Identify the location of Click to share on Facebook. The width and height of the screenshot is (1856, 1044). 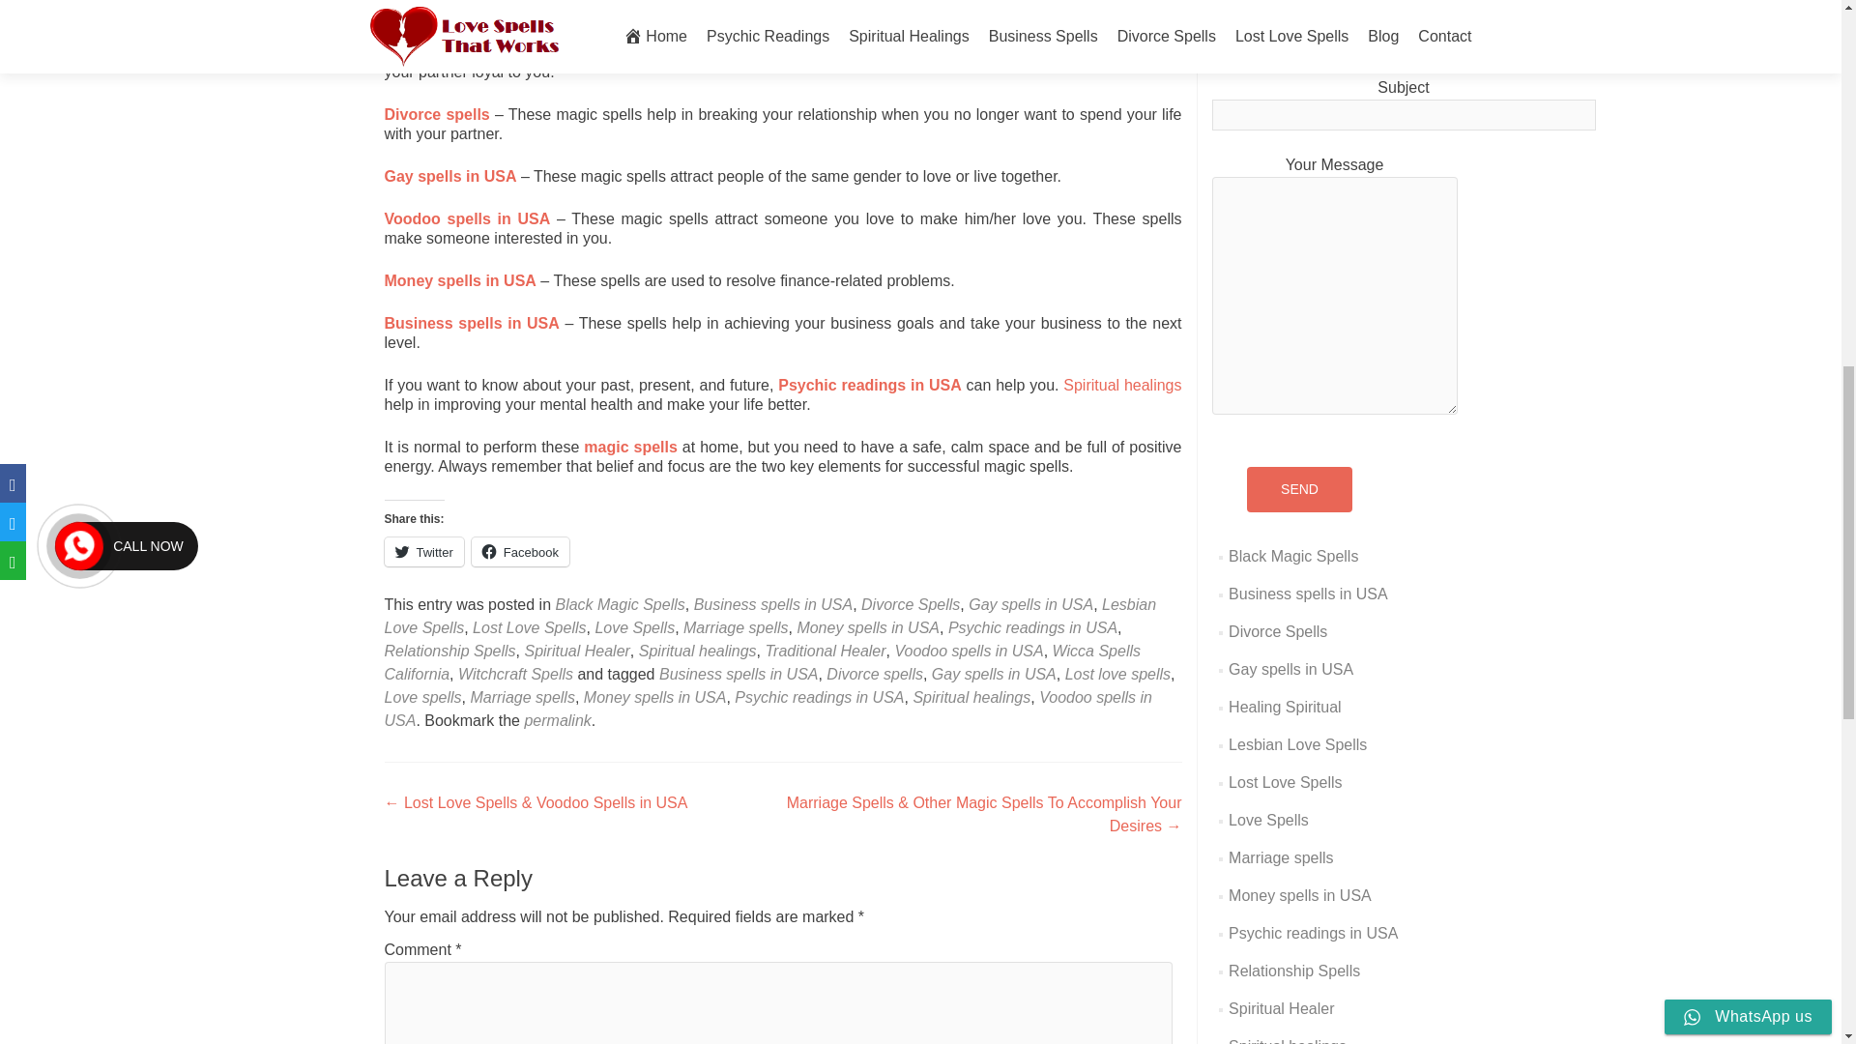
(520, 552).